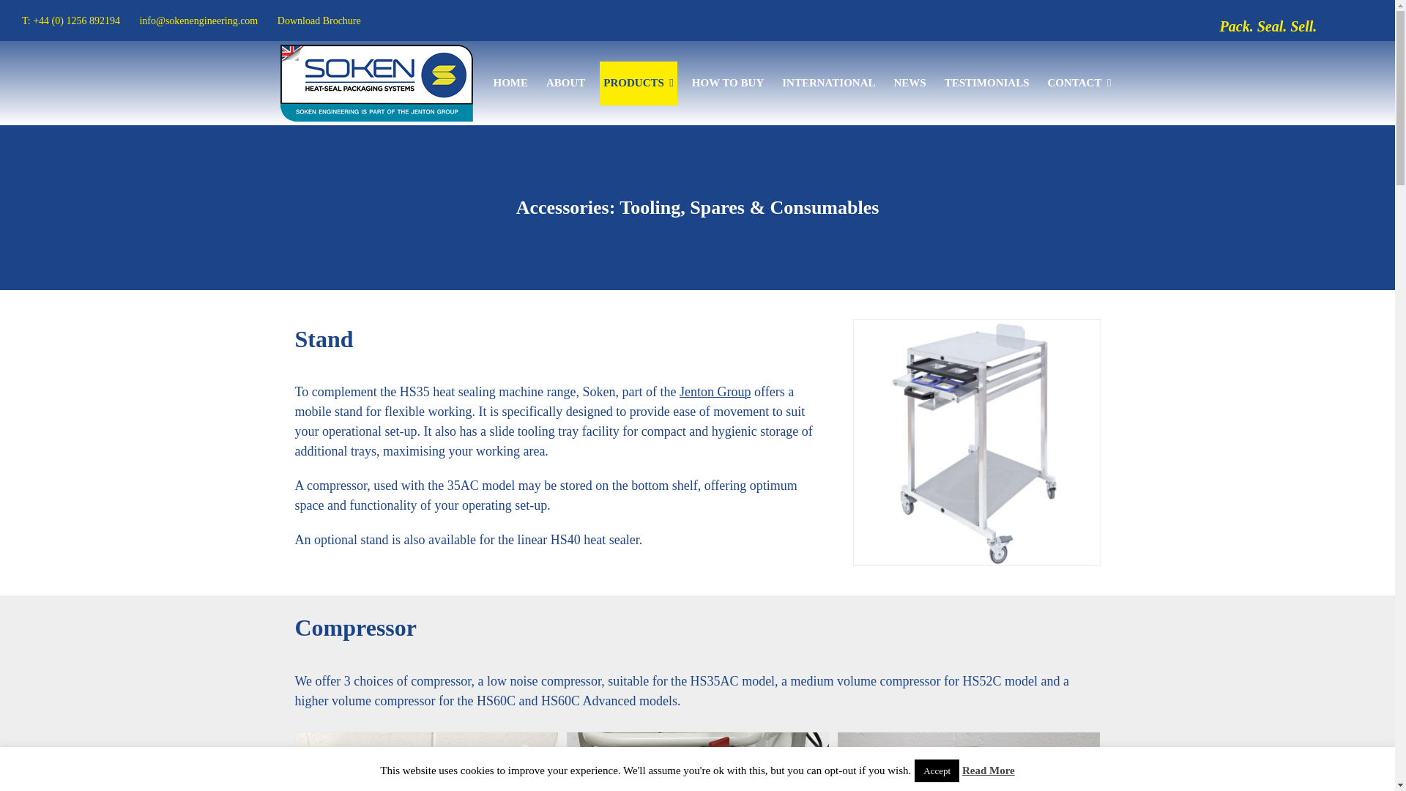 Image resolution: width=1406 pixels, height=791 pixels. Describe the element at coordinates (565, 83) in the screenshot. I see `ABOUT` at that location.